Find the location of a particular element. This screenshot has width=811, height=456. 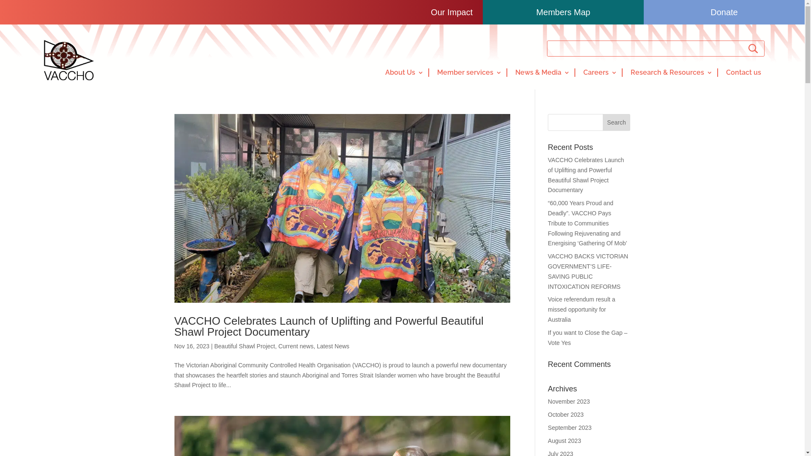

Latest News is located at coordinates (333, 346).